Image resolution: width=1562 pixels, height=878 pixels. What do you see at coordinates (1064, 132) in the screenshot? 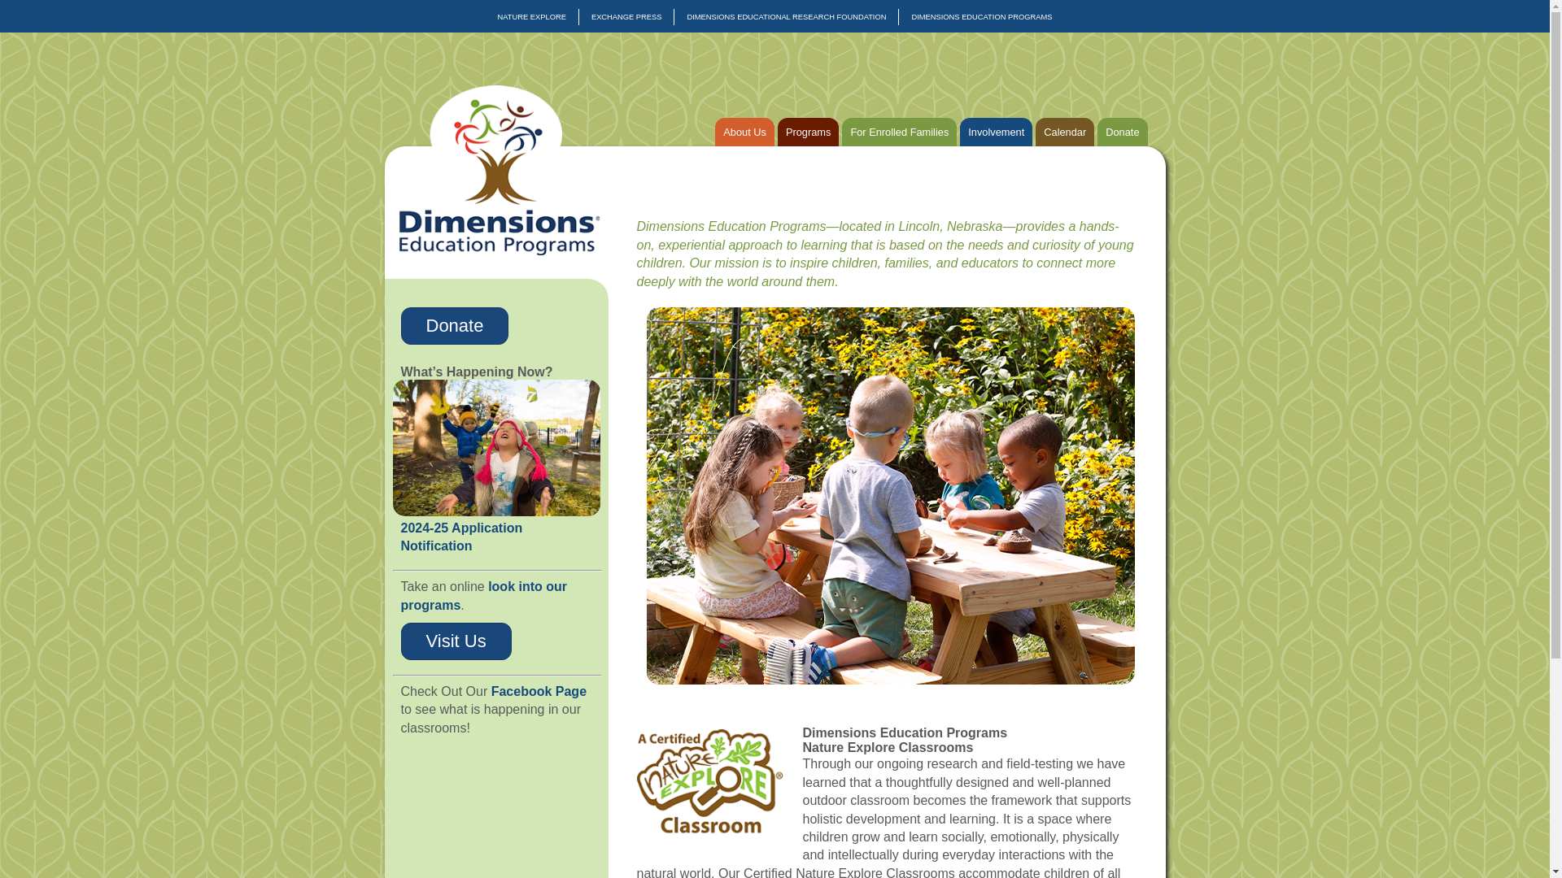
I see `Calendar` at bounding box center [1064, 132].